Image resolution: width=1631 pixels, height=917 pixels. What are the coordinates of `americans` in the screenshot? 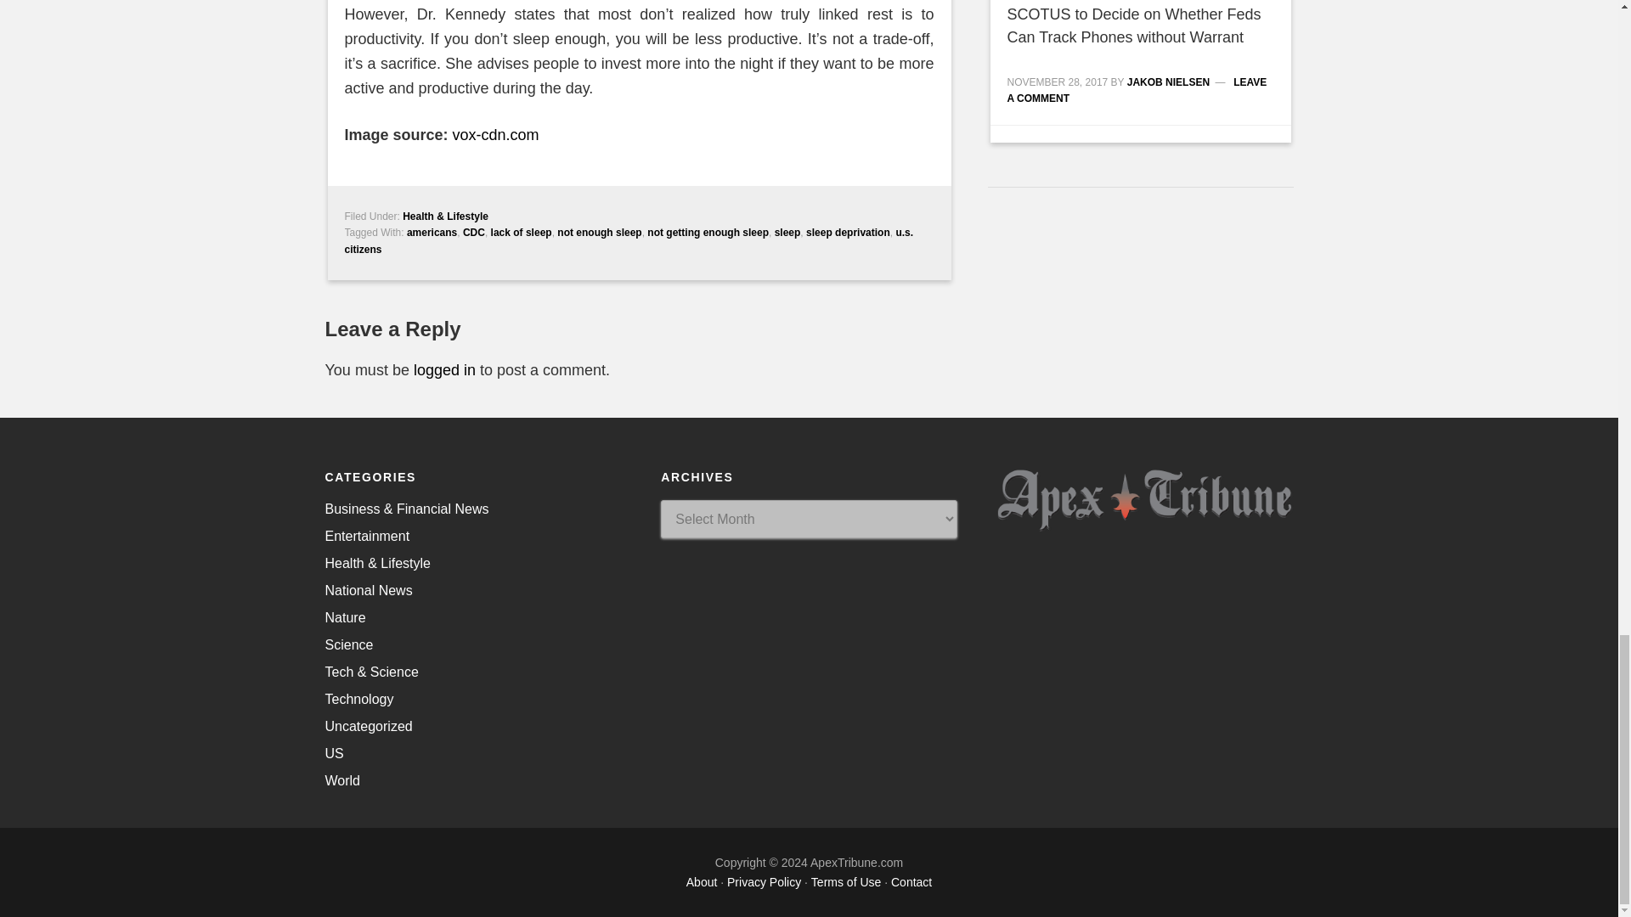 It's located at (432, 232).